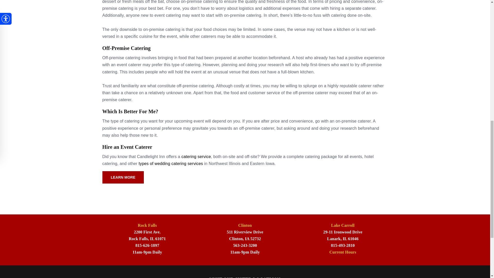 The height and width of the screenshot is (278, 494). I want to click on Rock Falls, so click(147, 225).